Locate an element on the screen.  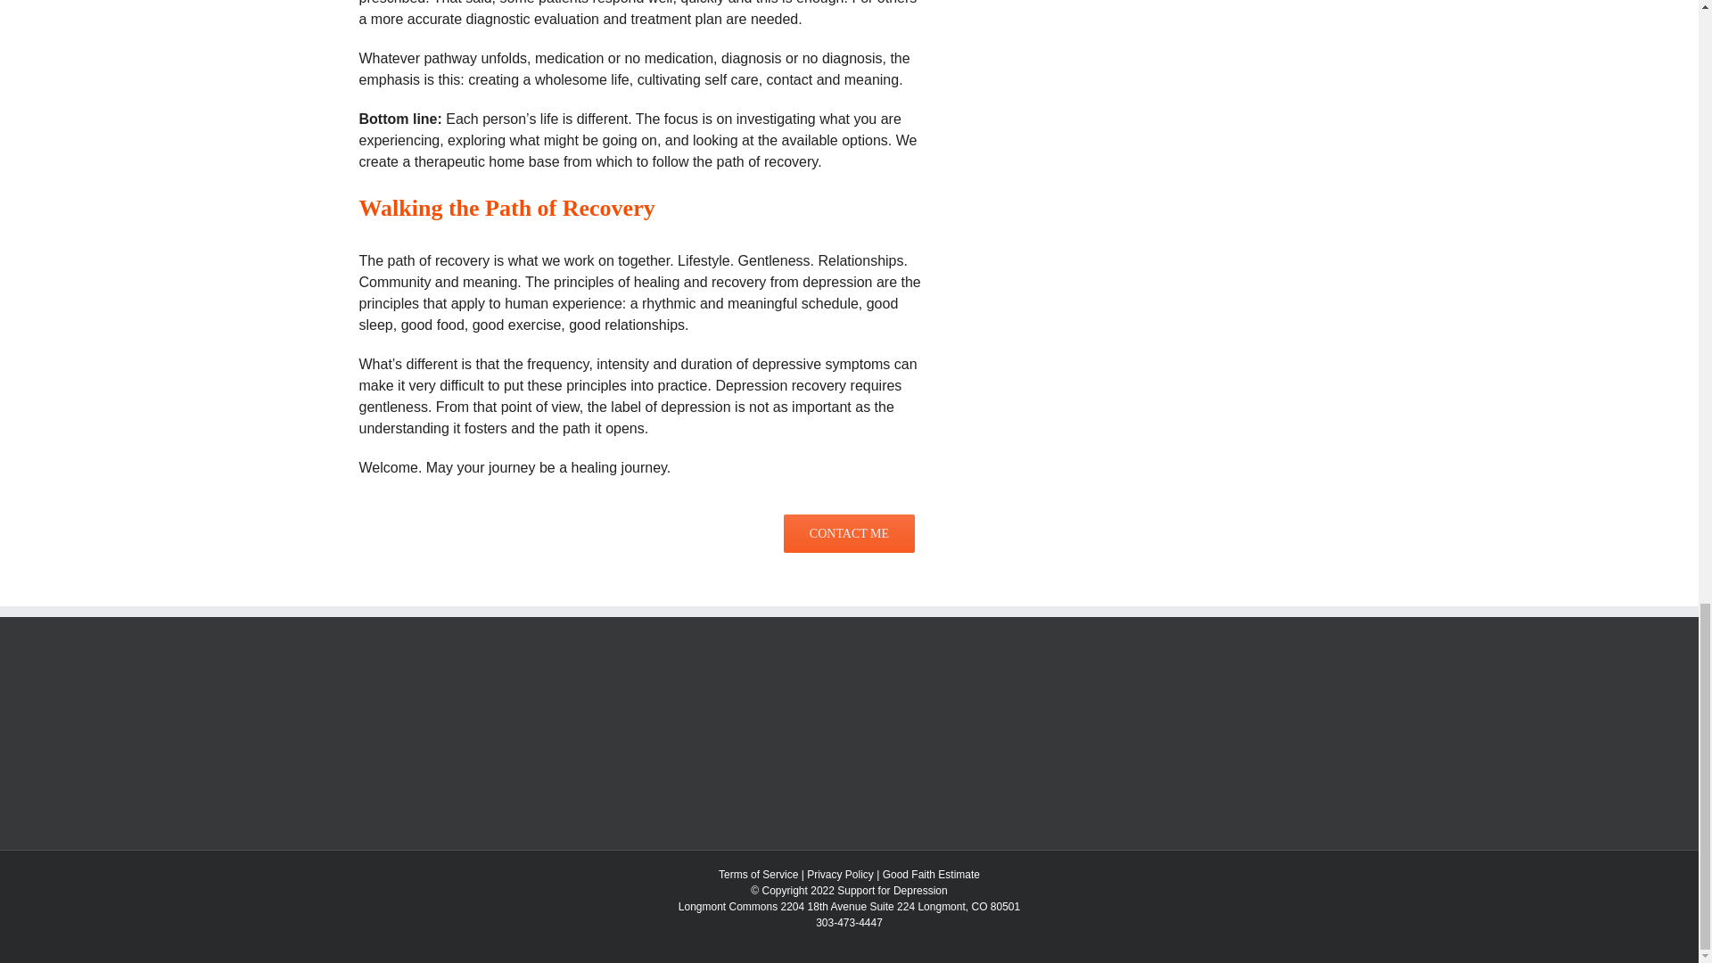
CONTACT ME is located at coordinates (849, 533).